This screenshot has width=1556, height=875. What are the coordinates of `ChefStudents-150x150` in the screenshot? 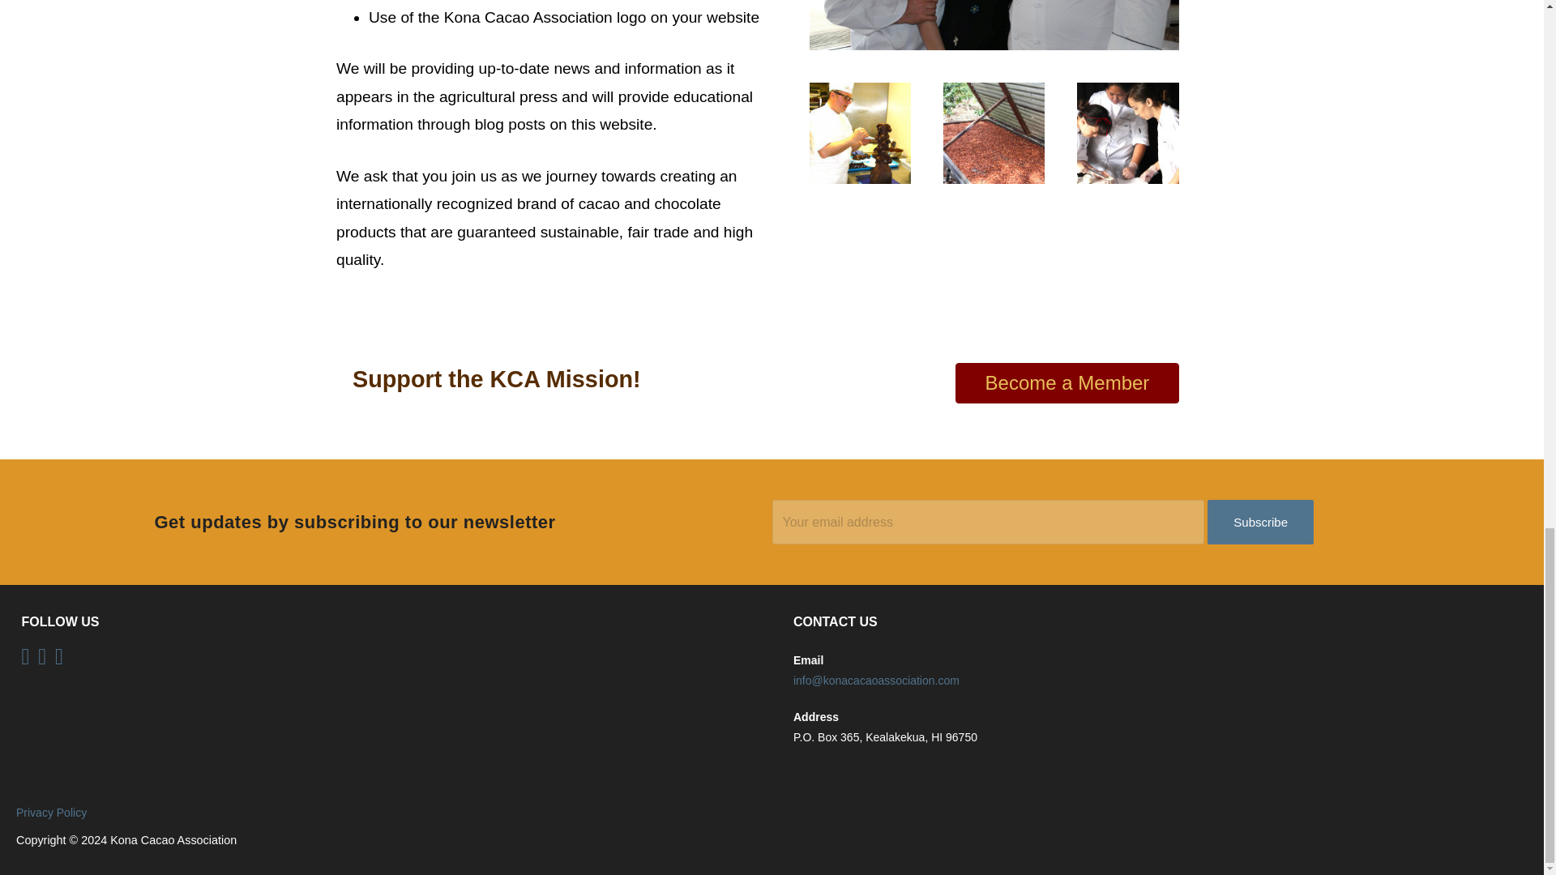 It's located at (1126, 133).